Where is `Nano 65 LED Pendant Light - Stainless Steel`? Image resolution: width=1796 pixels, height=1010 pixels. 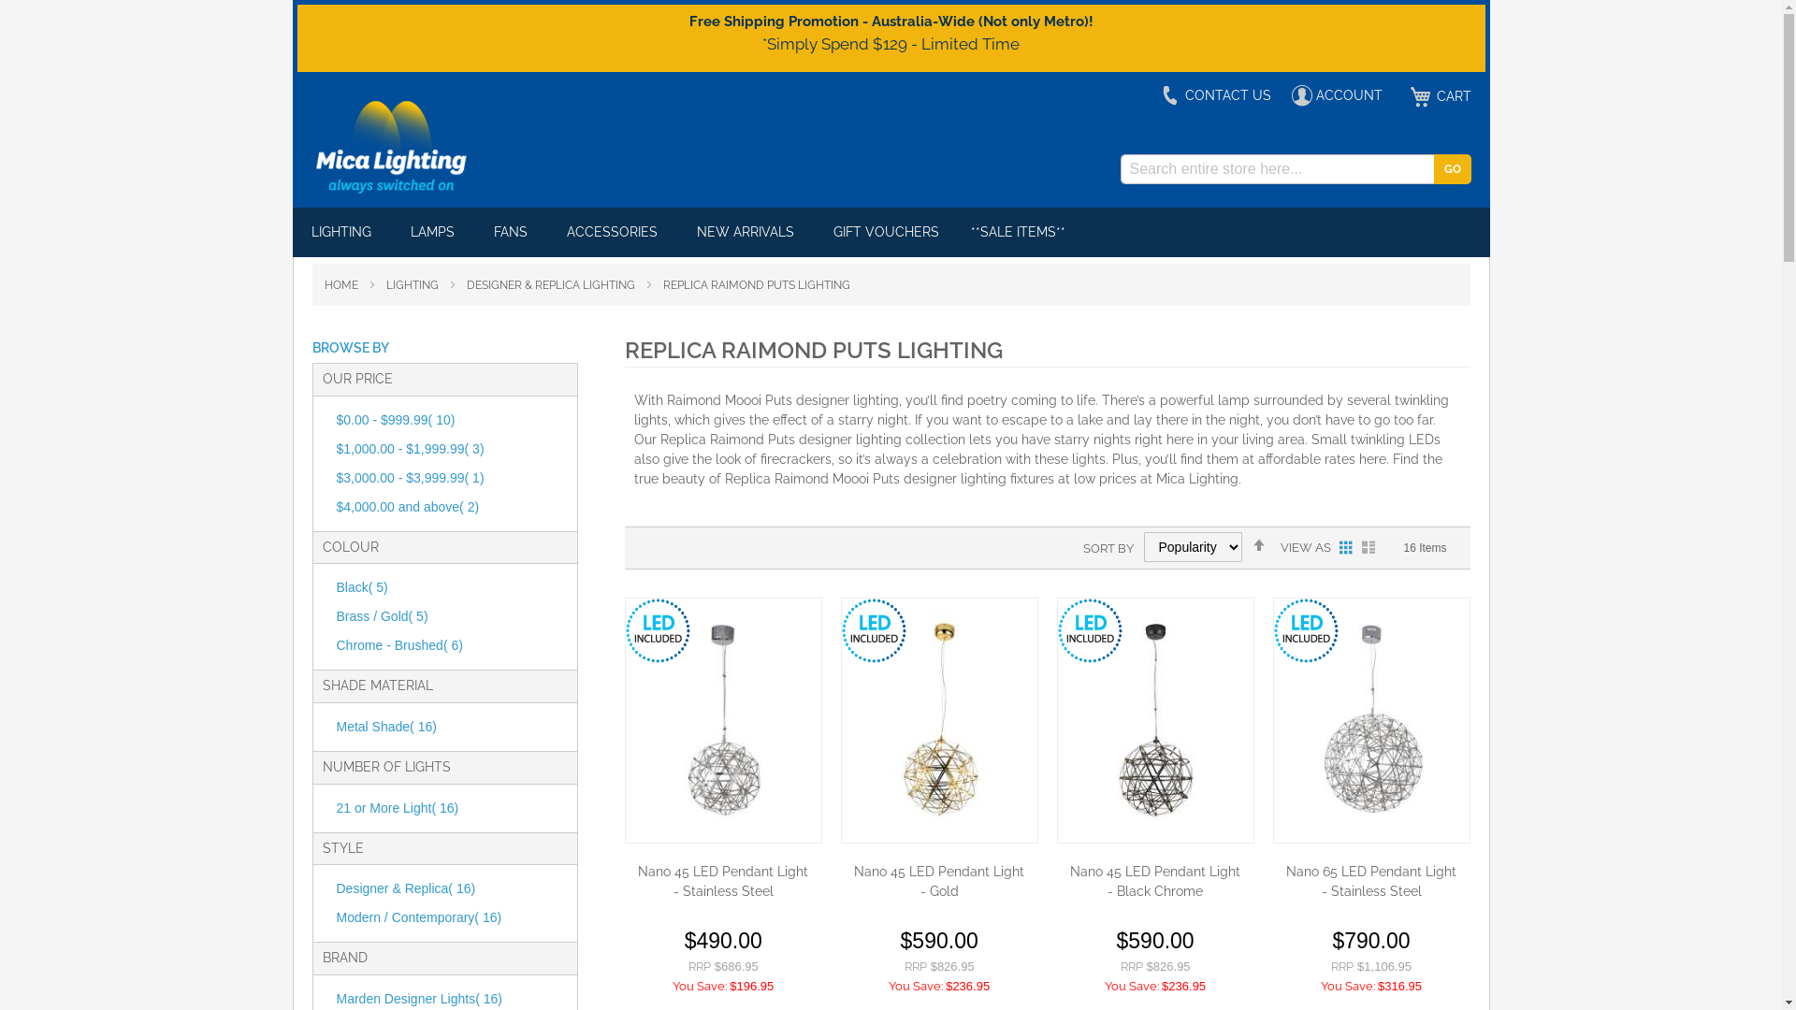
Nano 65 LED Pendant Light - Stainless Steel is located at coordinates (1371, 882).